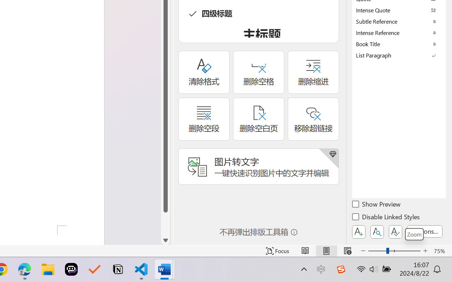 The width and height of the screenshot is (452, 282). Describe the element at coordinates (399, 55) in the screenshot. I see `List Paragraph` at that location.